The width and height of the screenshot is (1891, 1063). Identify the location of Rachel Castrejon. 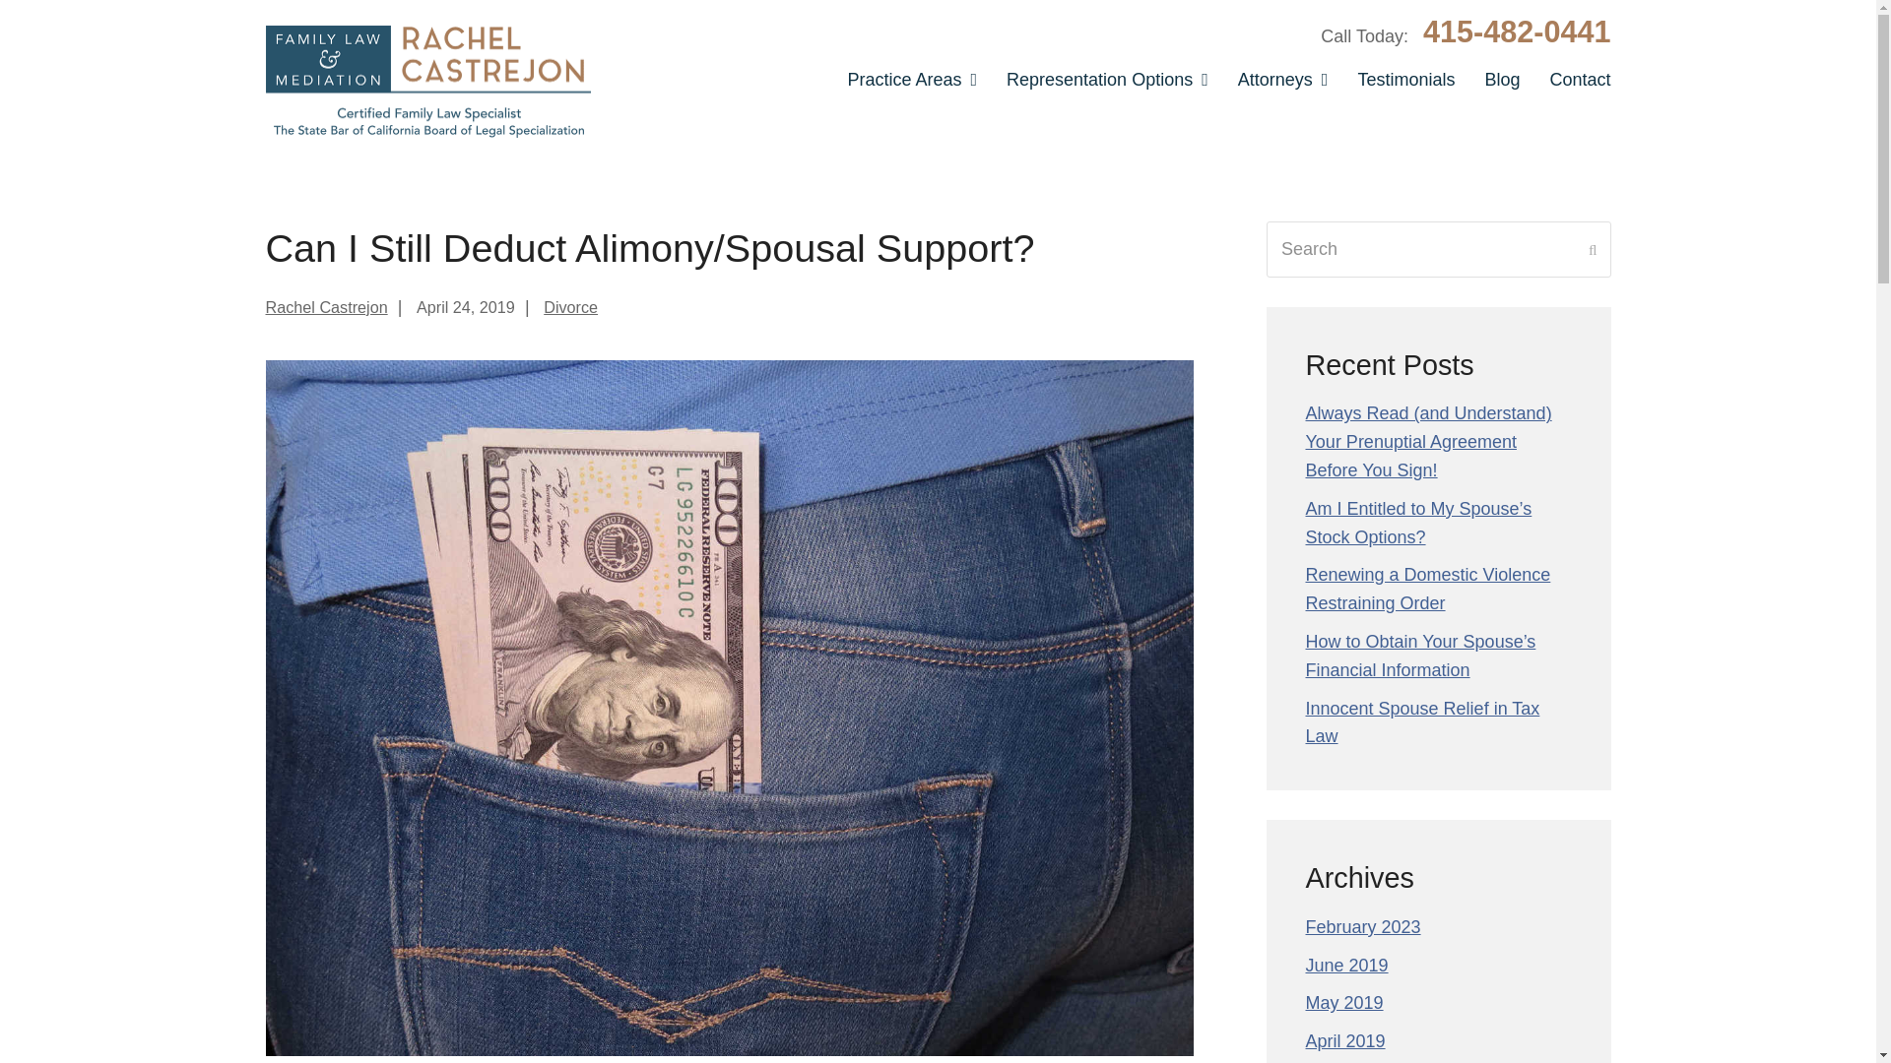
(327, 307).